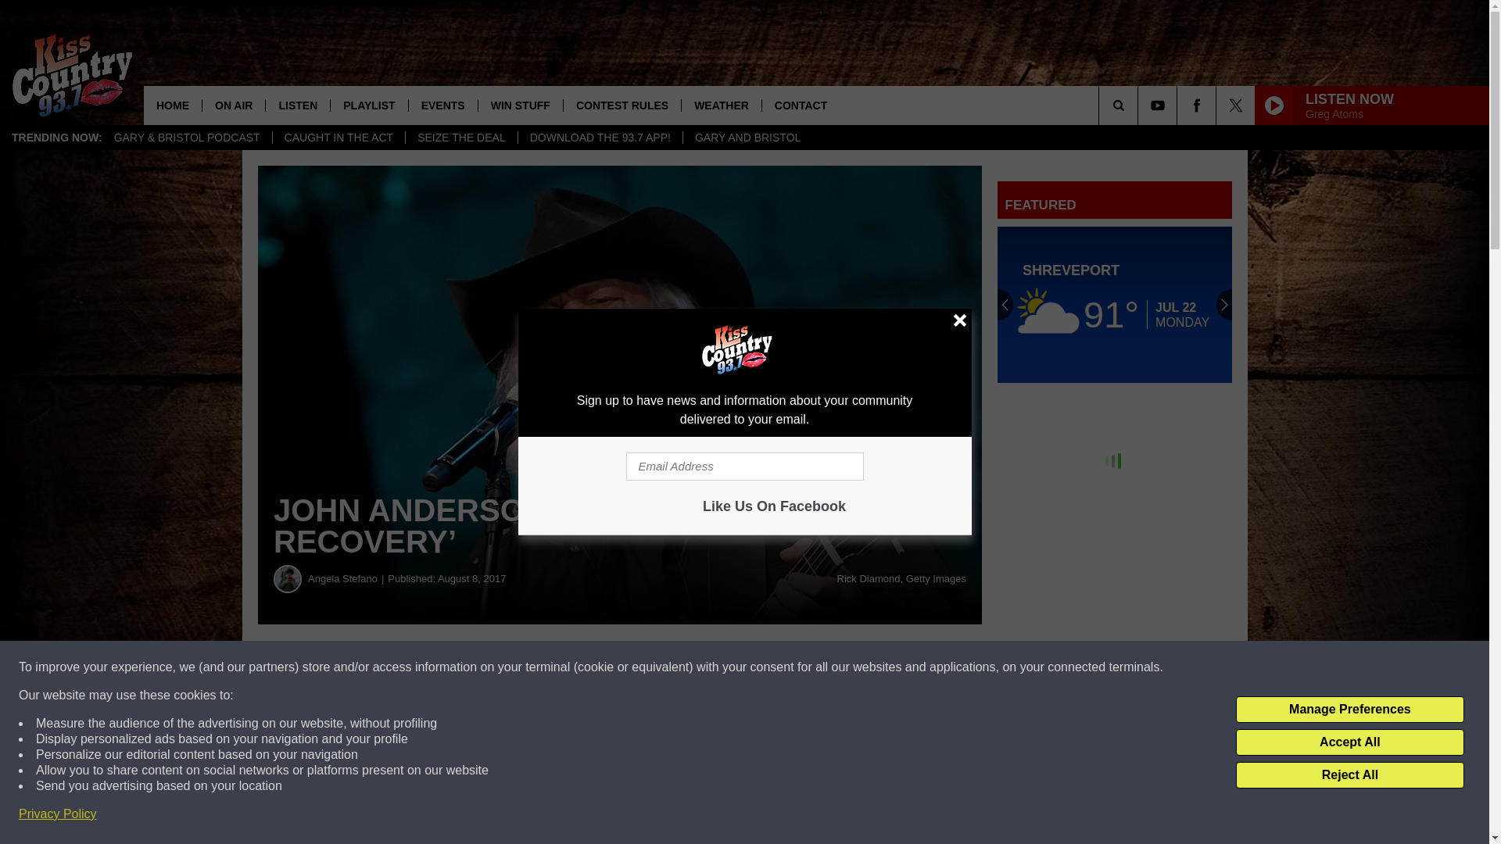 The width and height of the screenshot is (1501, 844). I want to click on Manage Preferences, so click(1349, 710).